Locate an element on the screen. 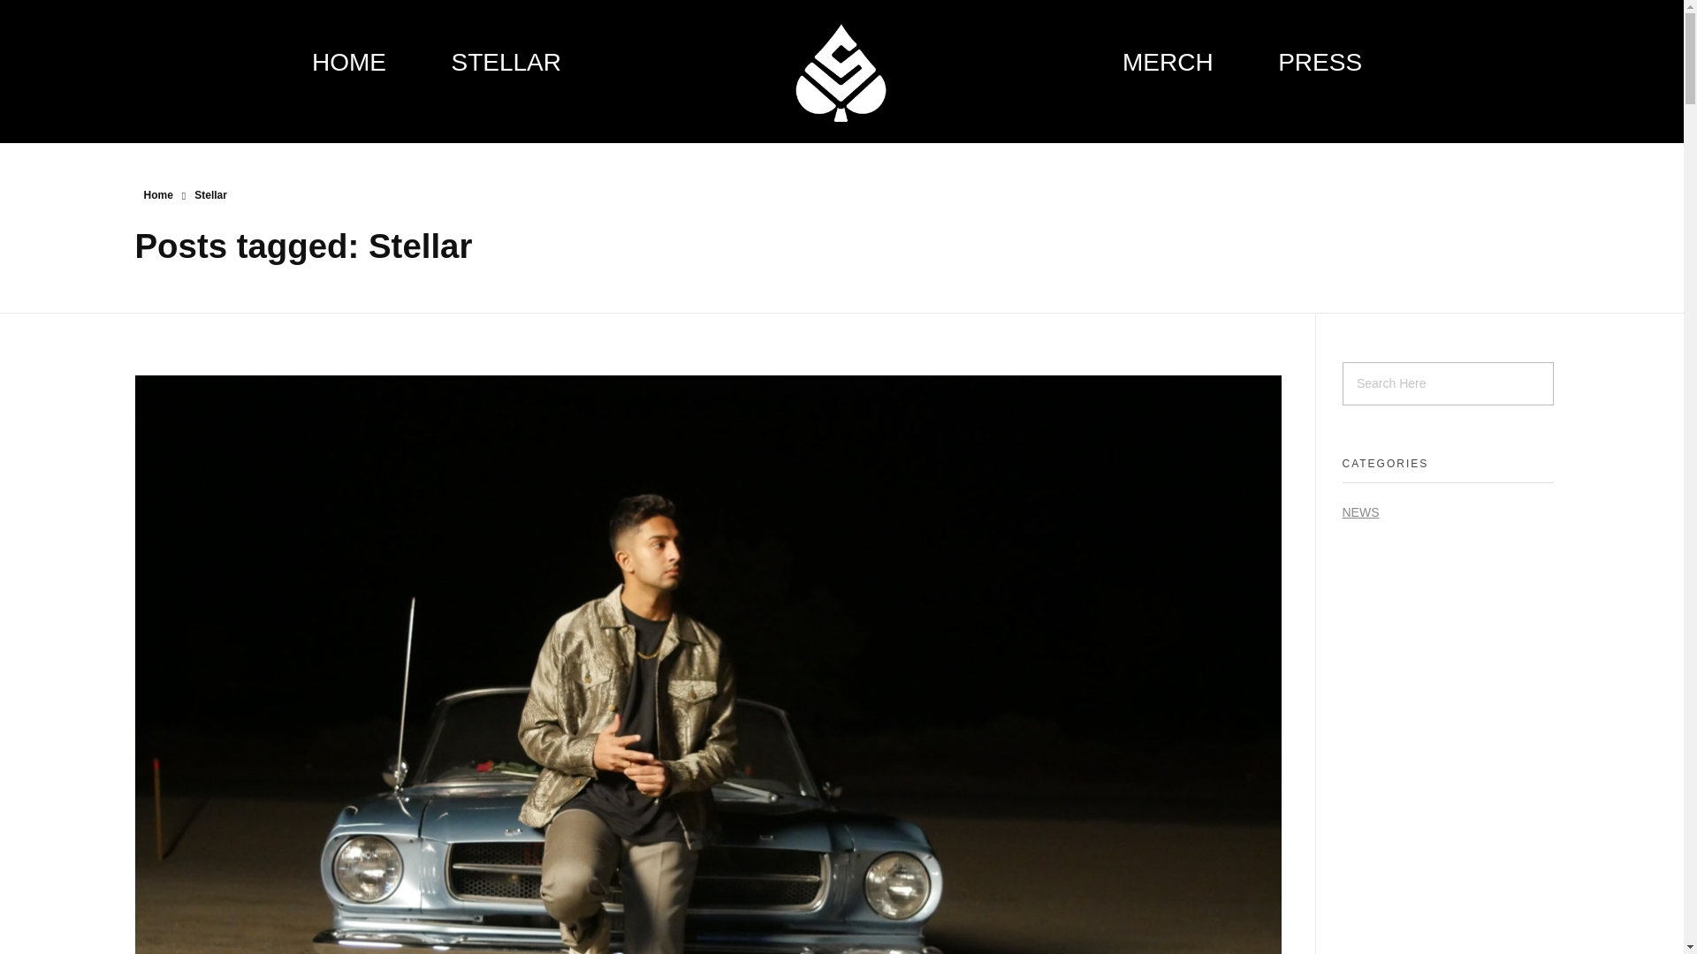  HOME is located at coordinates (366, 62).